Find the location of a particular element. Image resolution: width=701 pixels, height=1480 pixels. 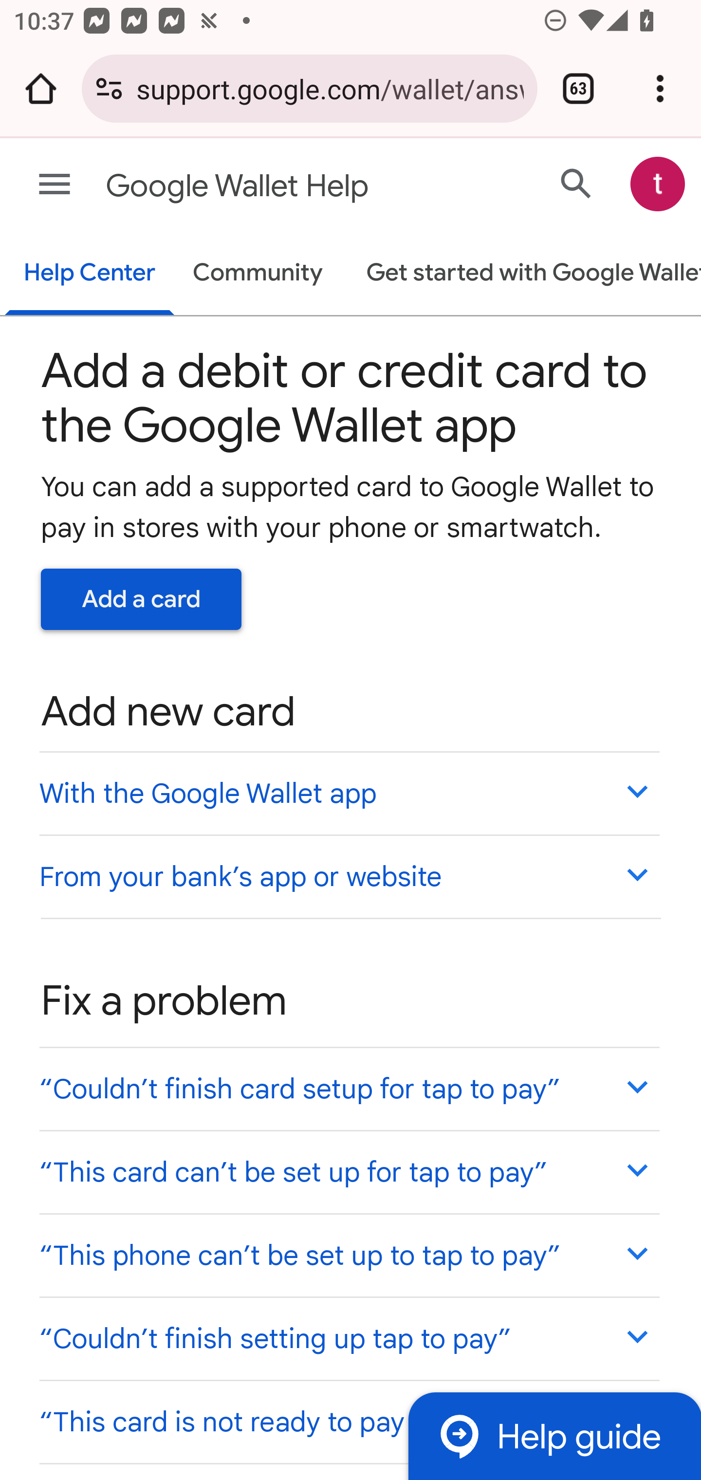

Help Center is located at coordinates (90, 274).